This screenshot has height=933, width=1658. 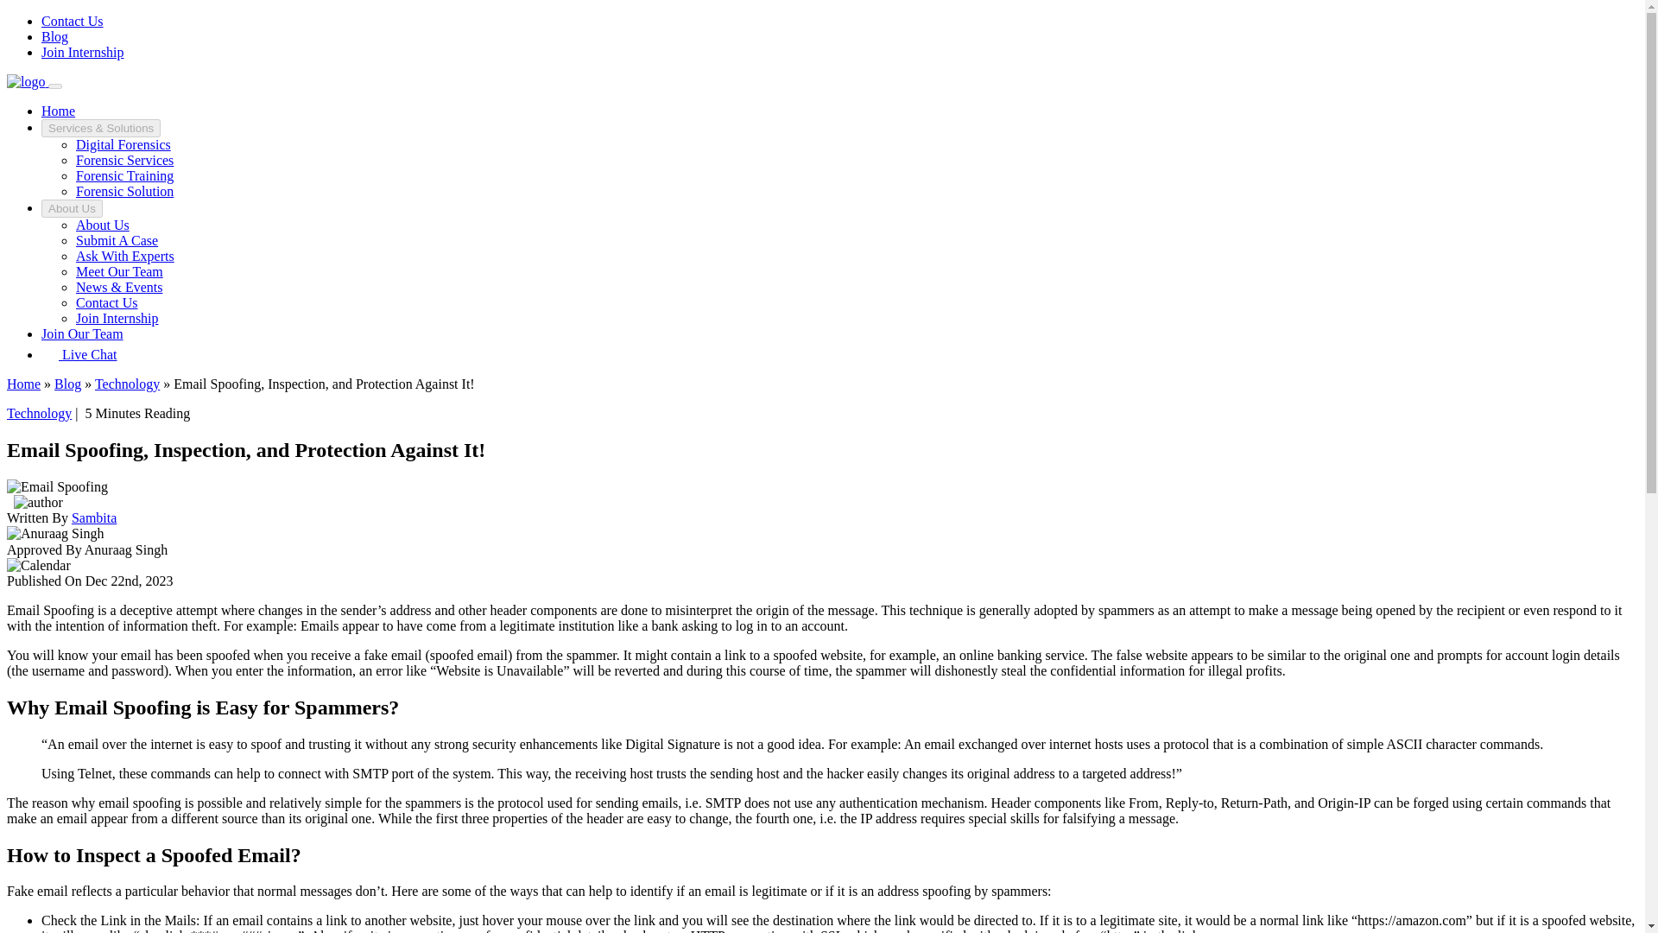 What do you see at coordinates (93, 517) in the screenshot?
I see `Sambita` at bounding box center [93, 517].